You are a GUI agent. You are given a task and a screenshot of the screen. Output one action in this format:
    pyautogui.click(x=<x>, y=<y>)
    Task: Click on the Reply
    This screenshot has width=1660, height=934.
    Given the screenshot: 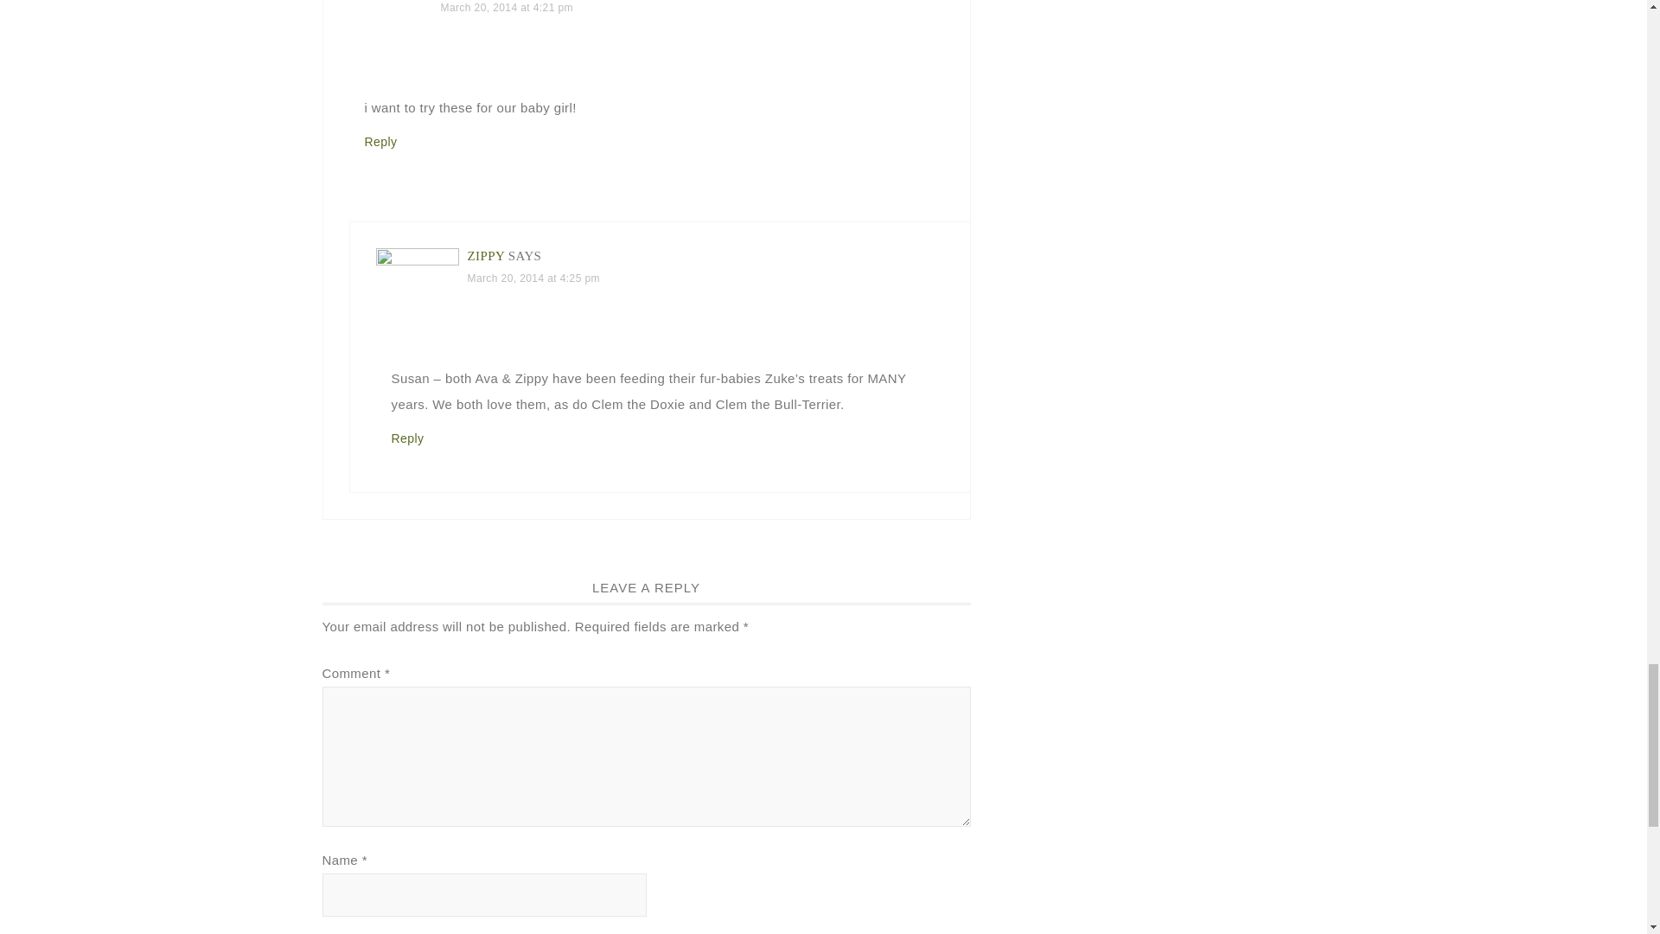 What is the action you would take?
    pyautogui.click(x=381, y=141)
    